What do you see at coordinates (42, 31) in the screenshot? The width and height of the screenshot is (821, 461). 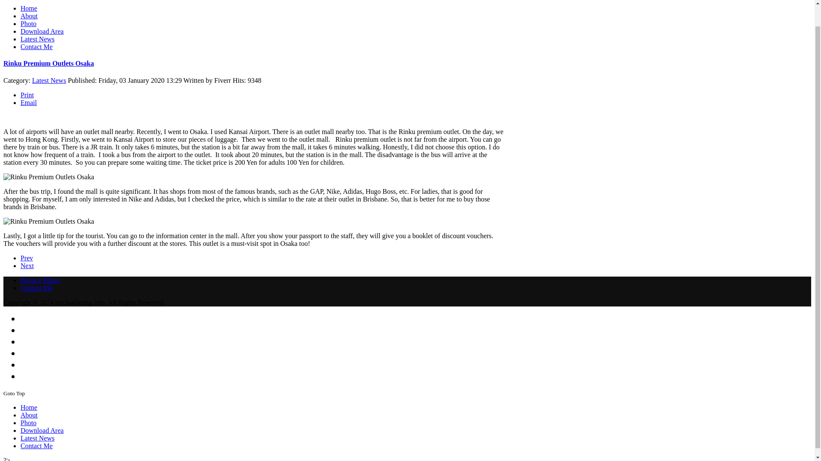 I see `Download Area` at bounding box center [42, 31].